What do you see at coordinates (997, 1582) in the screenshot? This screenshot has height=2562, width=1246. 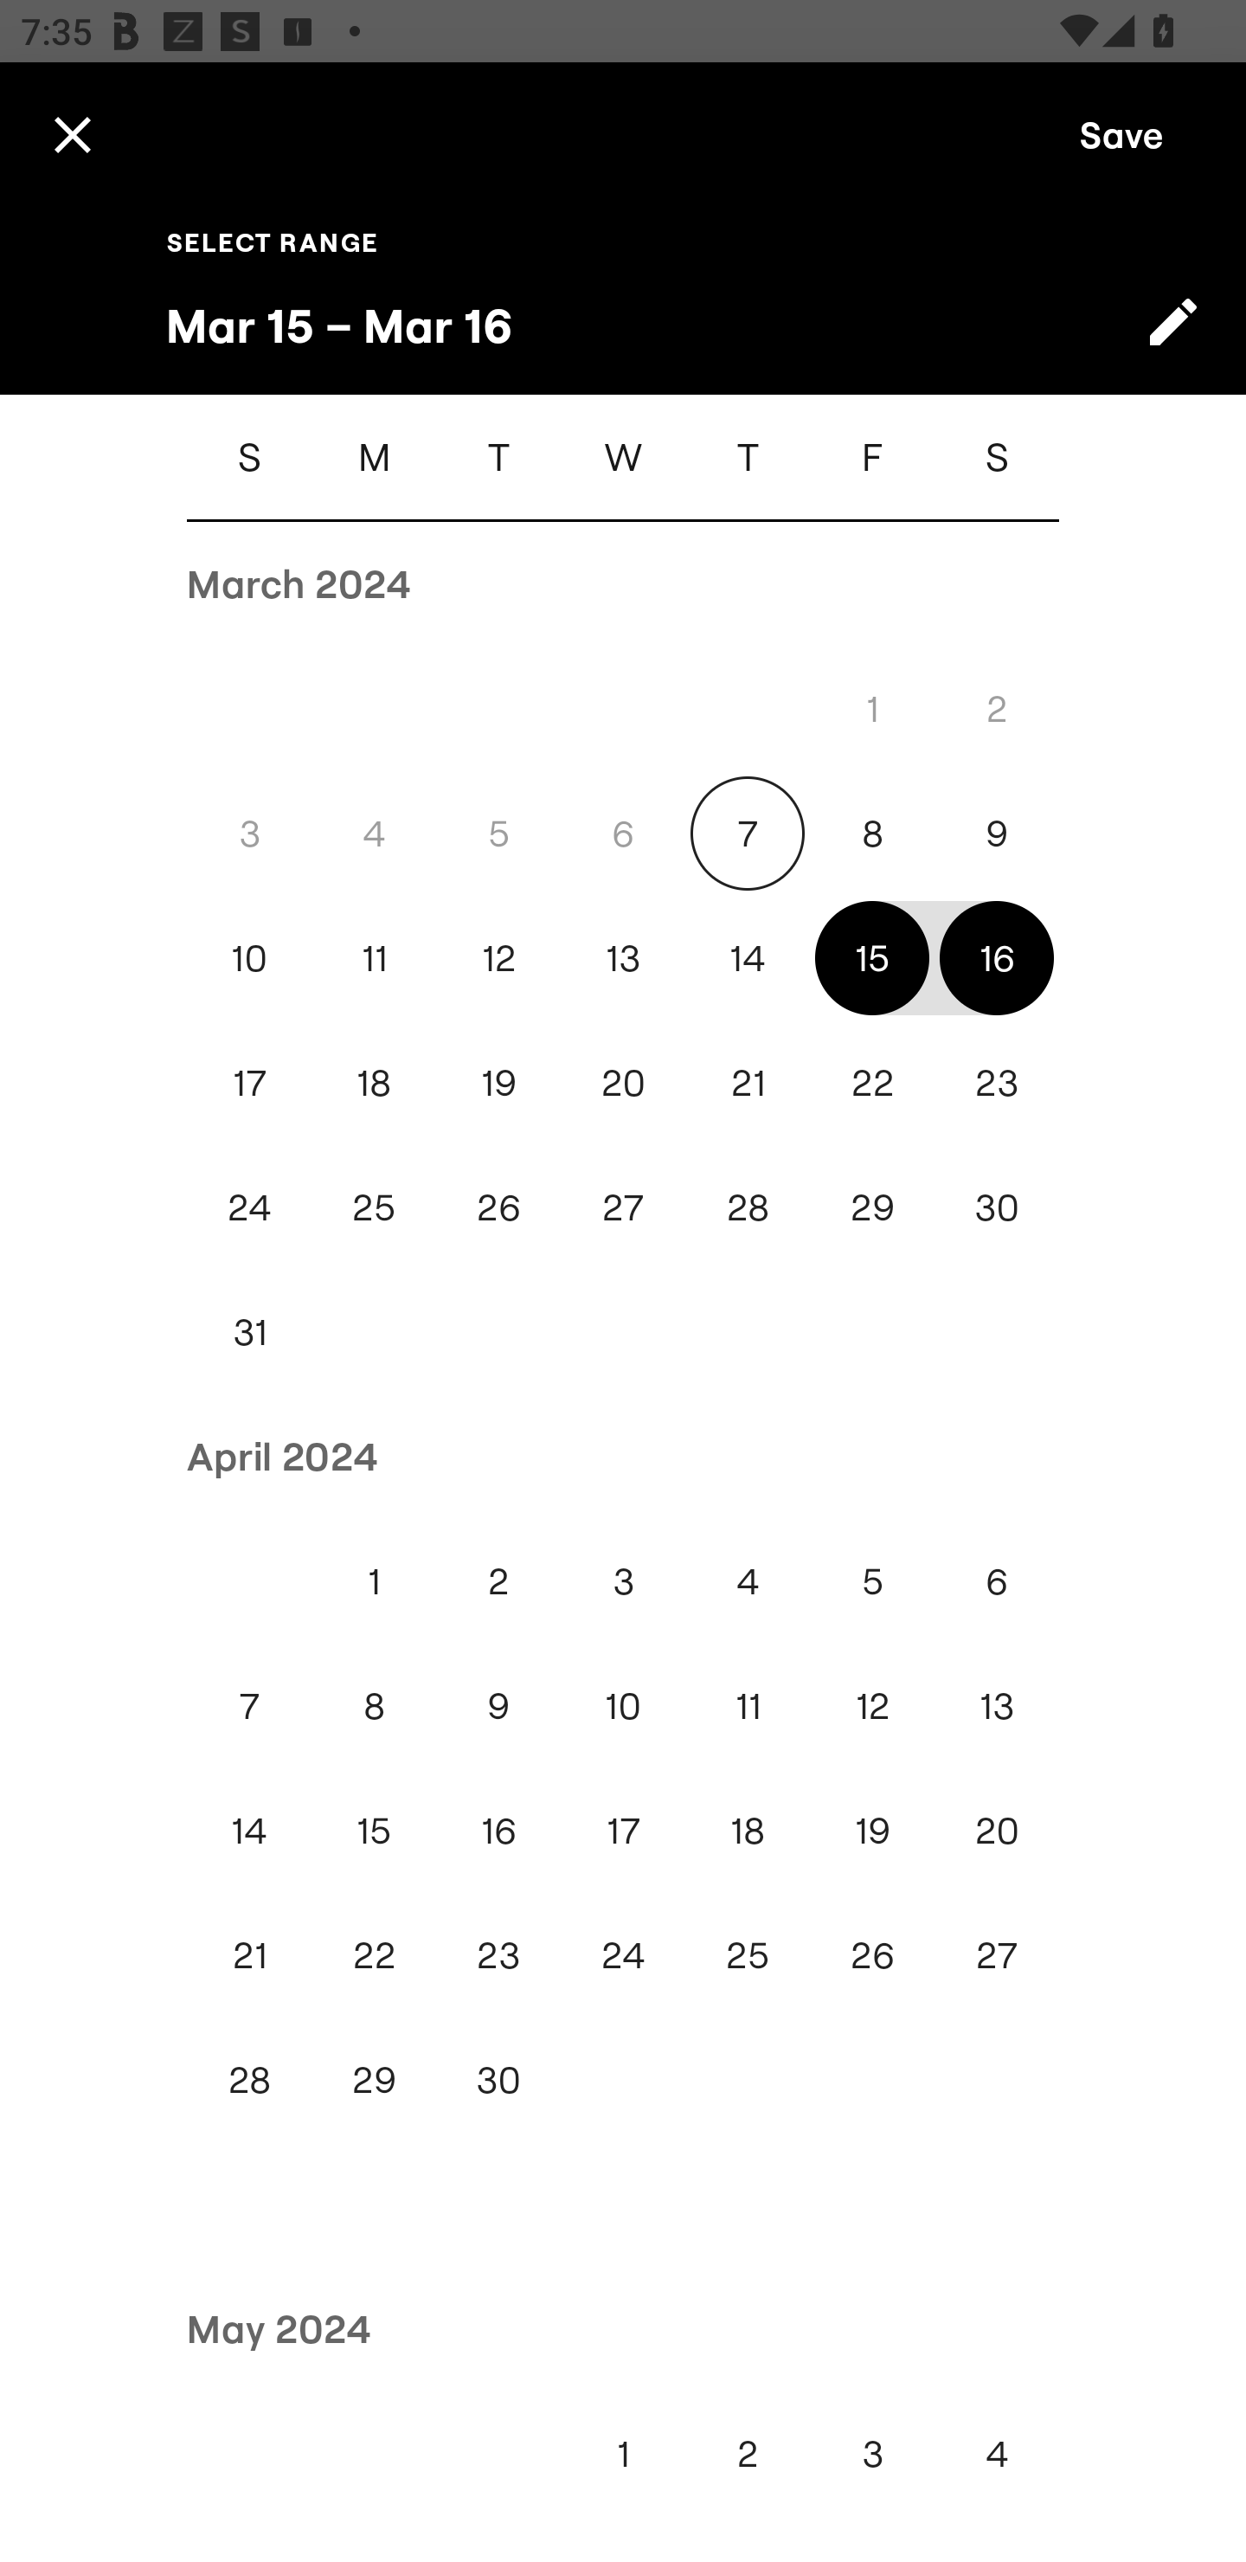 I see `6 Sat, Apr 6` at bounding box center [997, 1582].